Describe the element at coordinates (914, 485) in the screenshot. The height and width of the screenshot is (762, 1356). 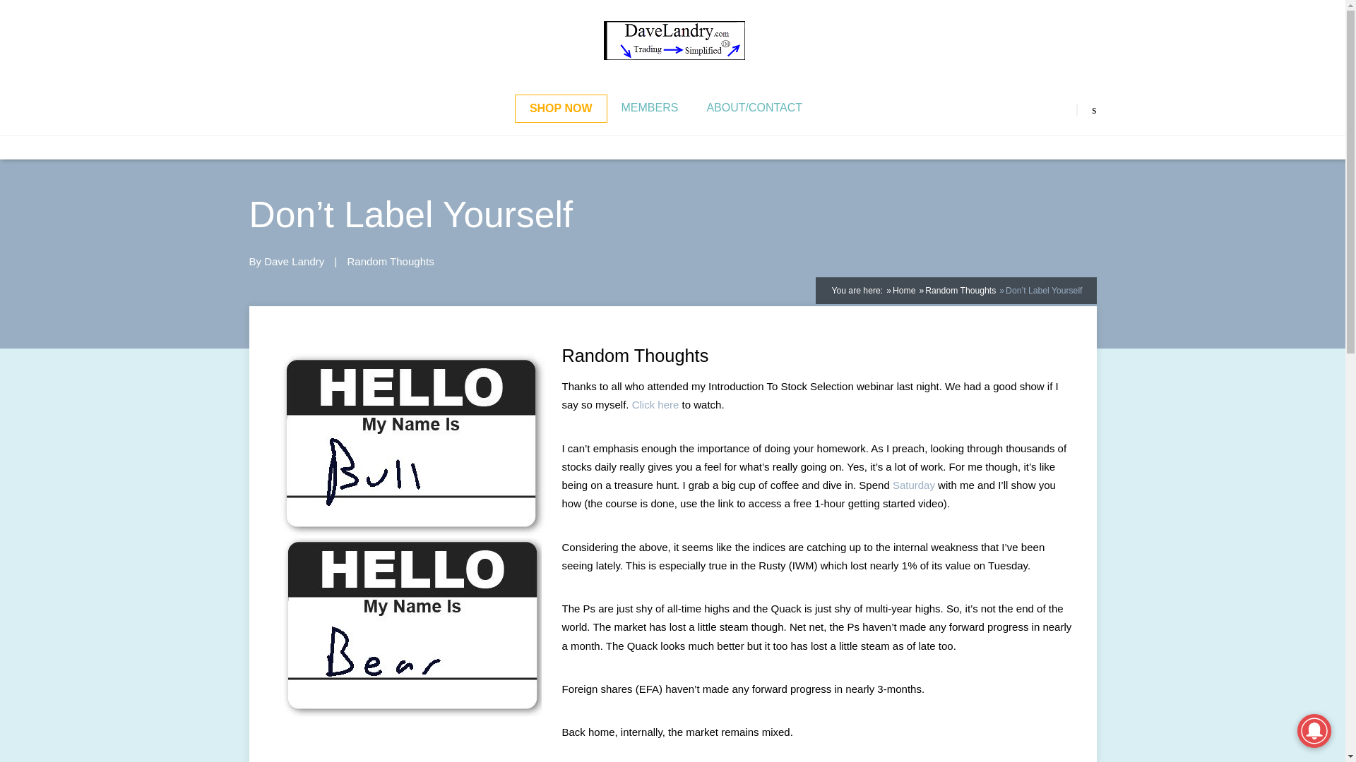
I see `Saturday` at that location.